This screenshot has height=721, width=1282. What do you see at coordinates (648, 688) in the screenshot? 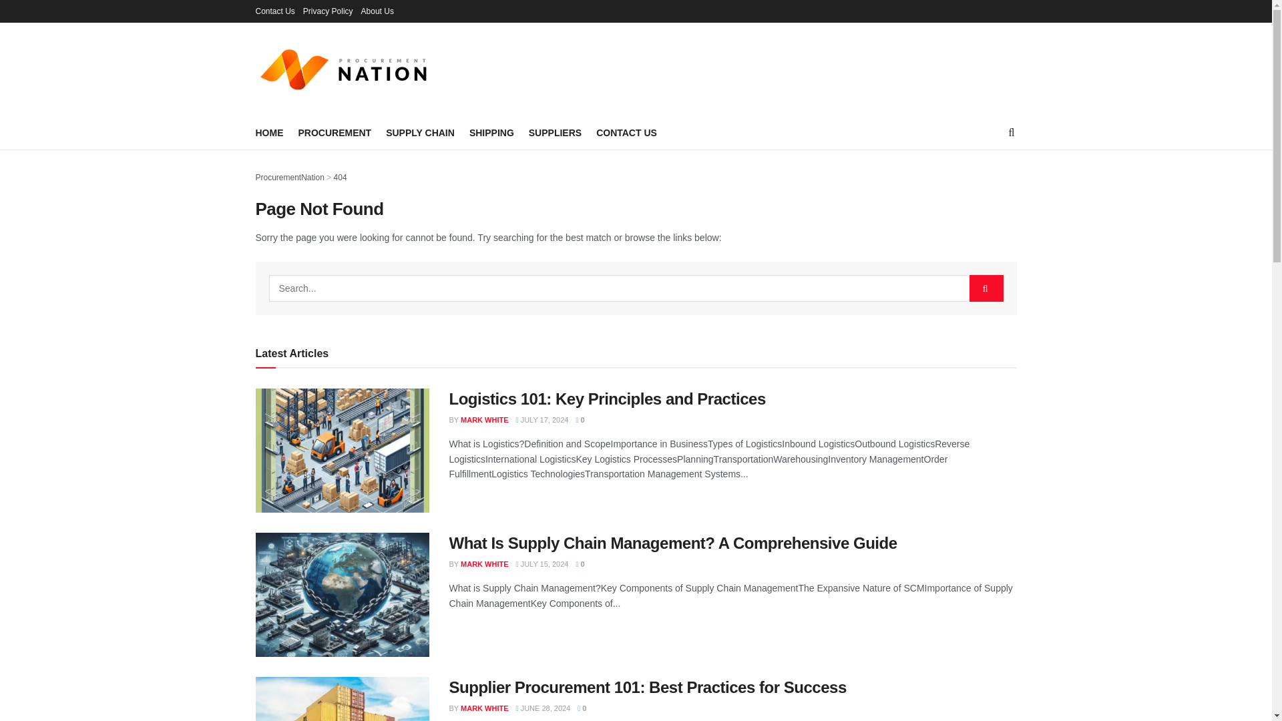
I see `Supplier Procurement 101: Best Practices for Success` at bounding box center [648, 688].